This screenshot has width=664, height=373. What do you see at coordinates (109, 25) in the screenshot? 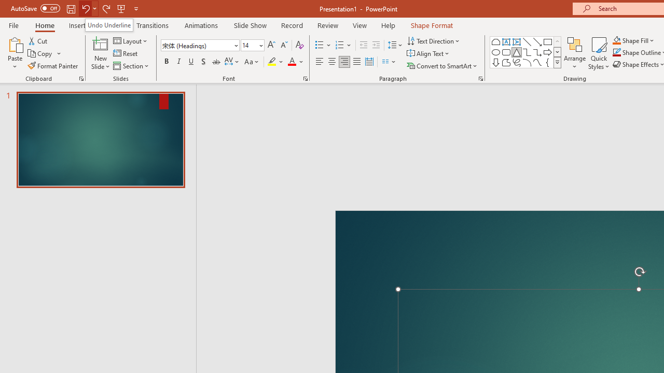
I see `Undo Underline` at bounding box center [109, 25].